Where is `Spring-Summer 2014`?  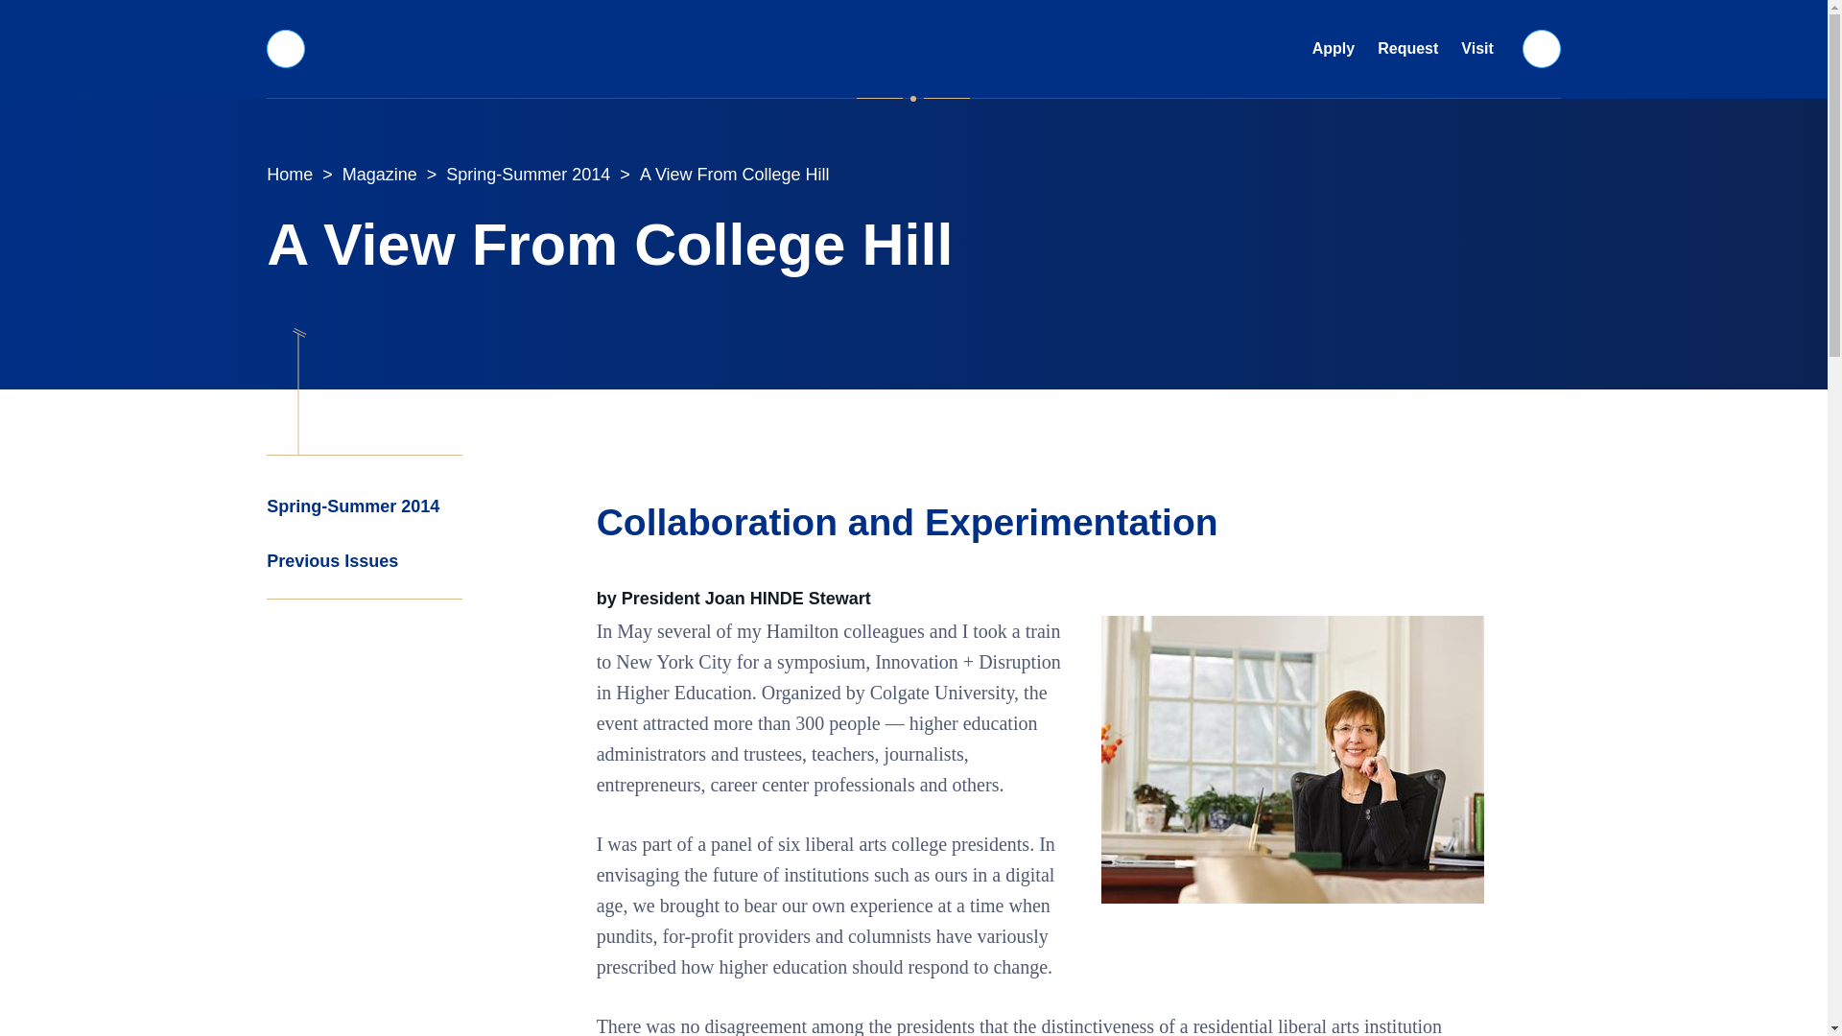 Spring-Summer 2014 is located at coordinates (365, 506).